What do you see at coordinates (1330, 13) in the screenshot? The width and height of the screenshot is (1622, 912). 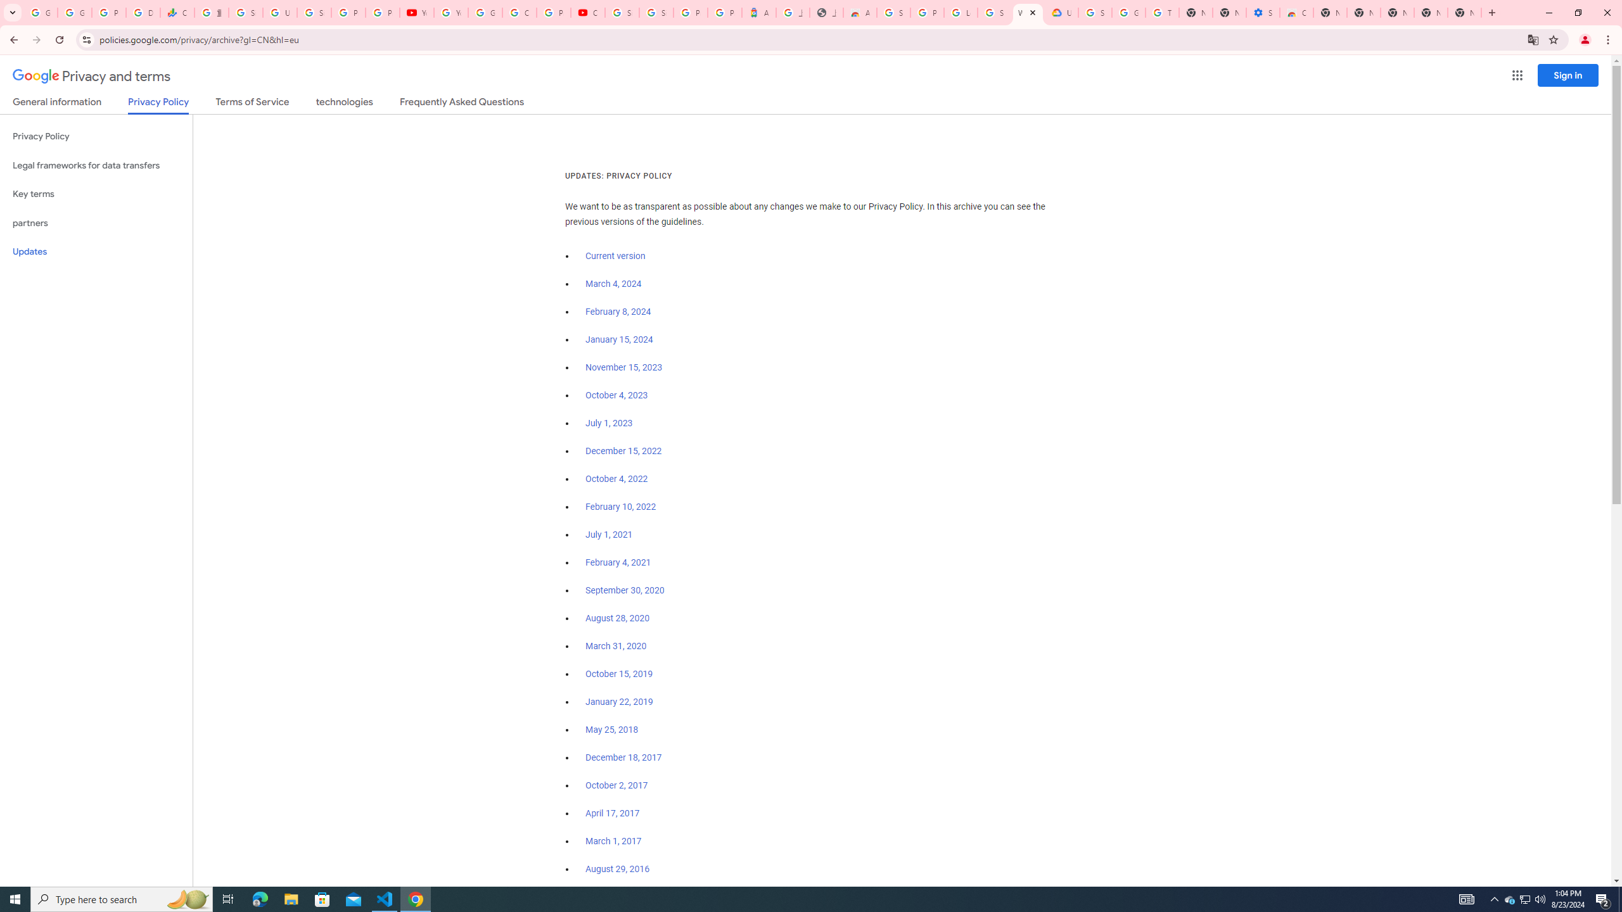 I see `New Tab` at bounding box center [1330, 13].